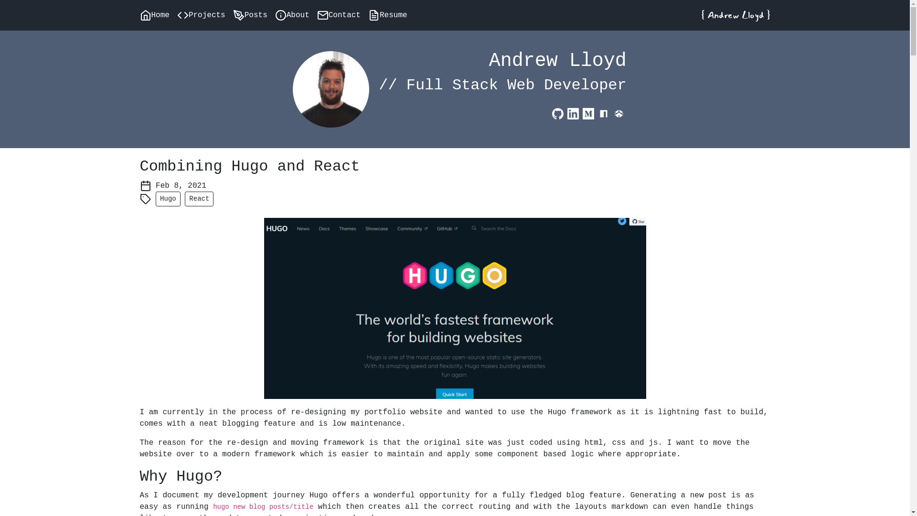 Image resolution: width=917 pixels, height=516 pixels. I want to click on Posts, so click(254, 15).